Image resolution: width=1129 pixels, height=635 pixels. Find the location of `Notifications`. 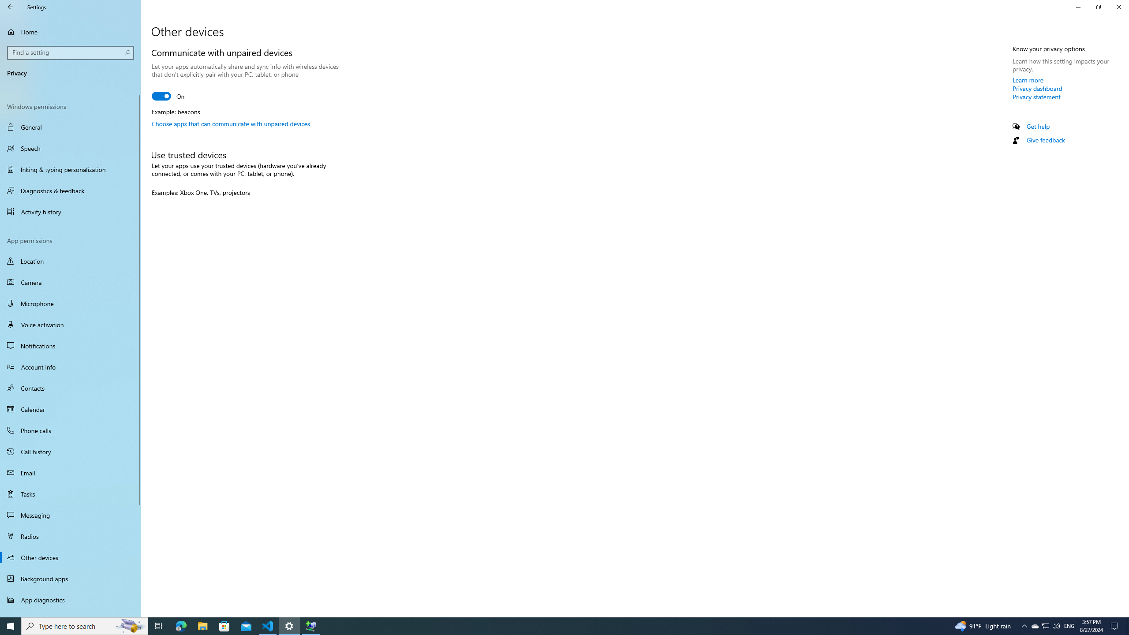

Notifications is located at coordinates (71, 346).